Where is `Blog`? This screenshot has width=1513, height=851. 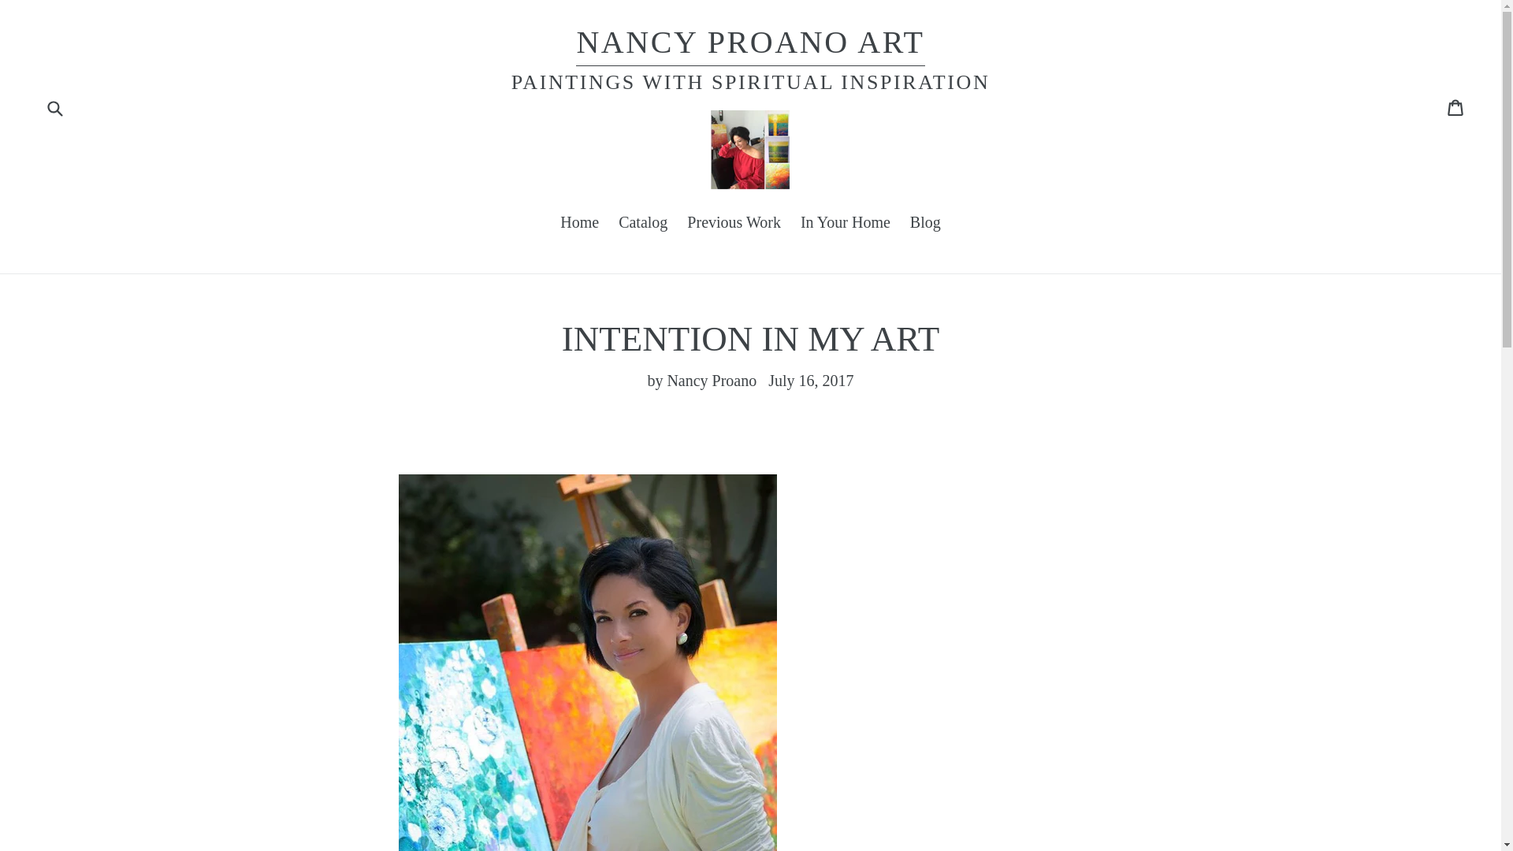
Blog is located at coordinates (925, 223).